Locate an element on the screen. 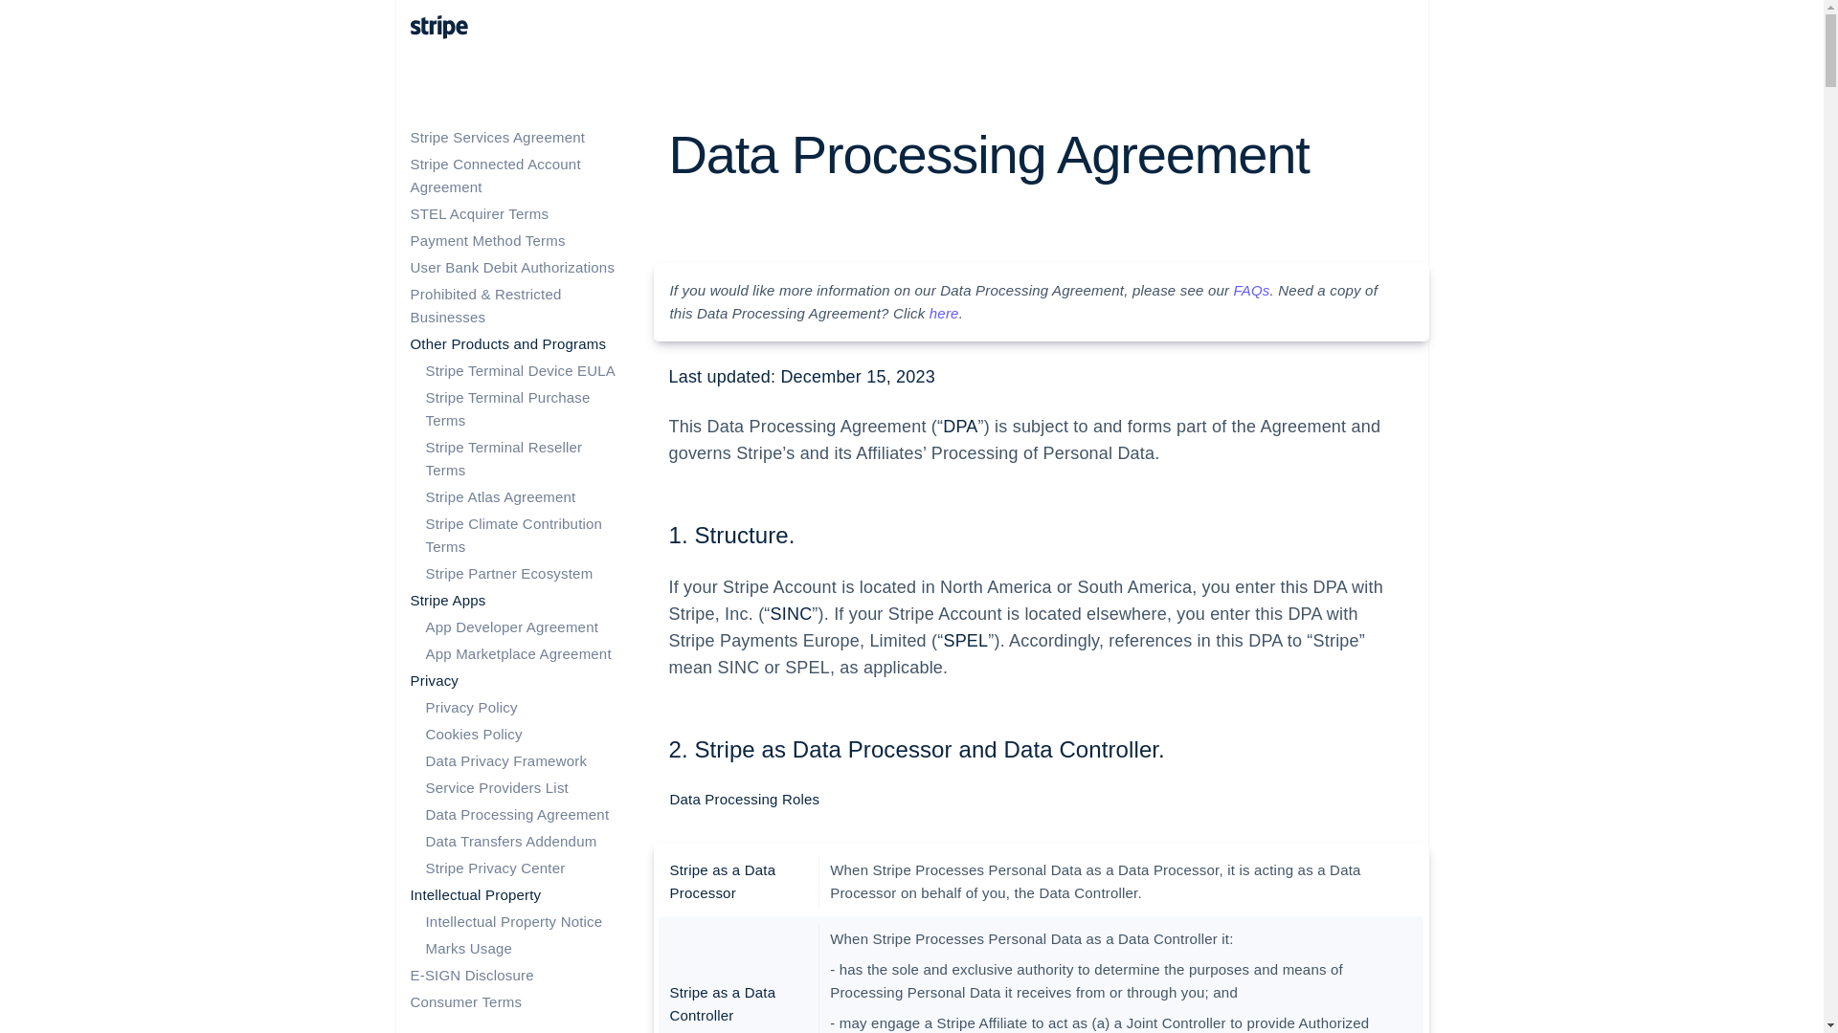  Intellectual Property Notice is located at coordinates (513, 921).